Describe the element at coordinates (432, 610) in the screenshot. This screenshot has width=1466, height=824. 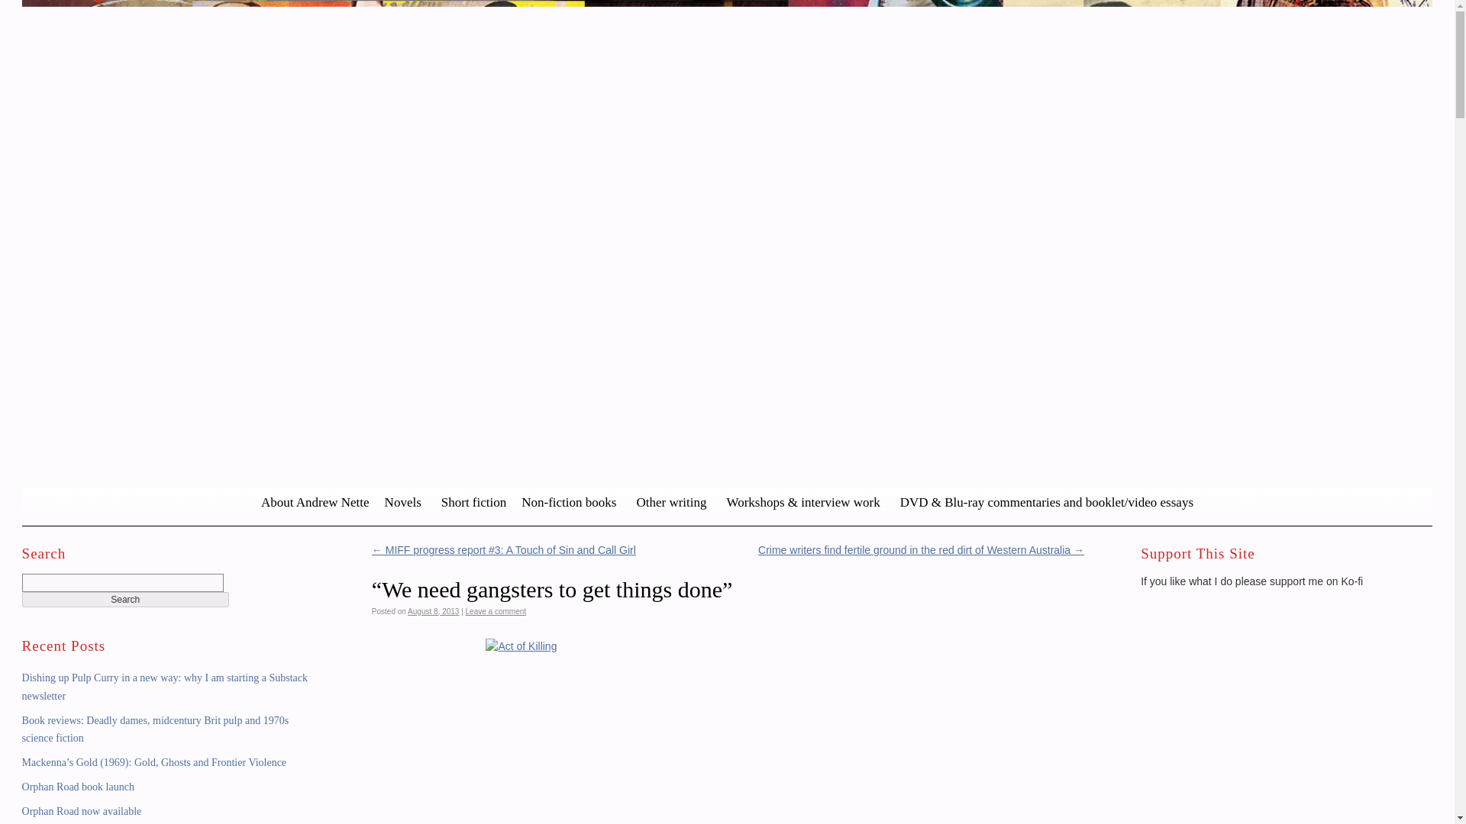
I see `7:57 pm` at that location.